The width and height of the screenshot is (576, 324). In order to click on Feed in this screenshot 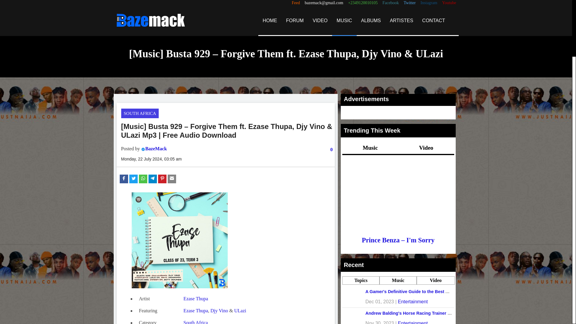, I will do `click(296, 3)`.